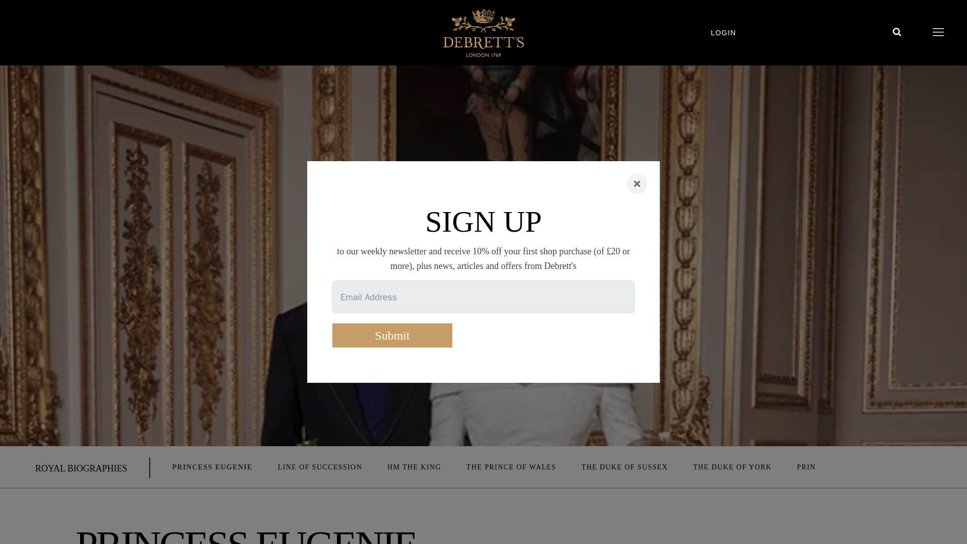 The width and height of the screenshot is (967, 544). Describe the element at coordinates (625, 467) in the screenshot. I see `THE DUKE OF SUSSEX` at that location.